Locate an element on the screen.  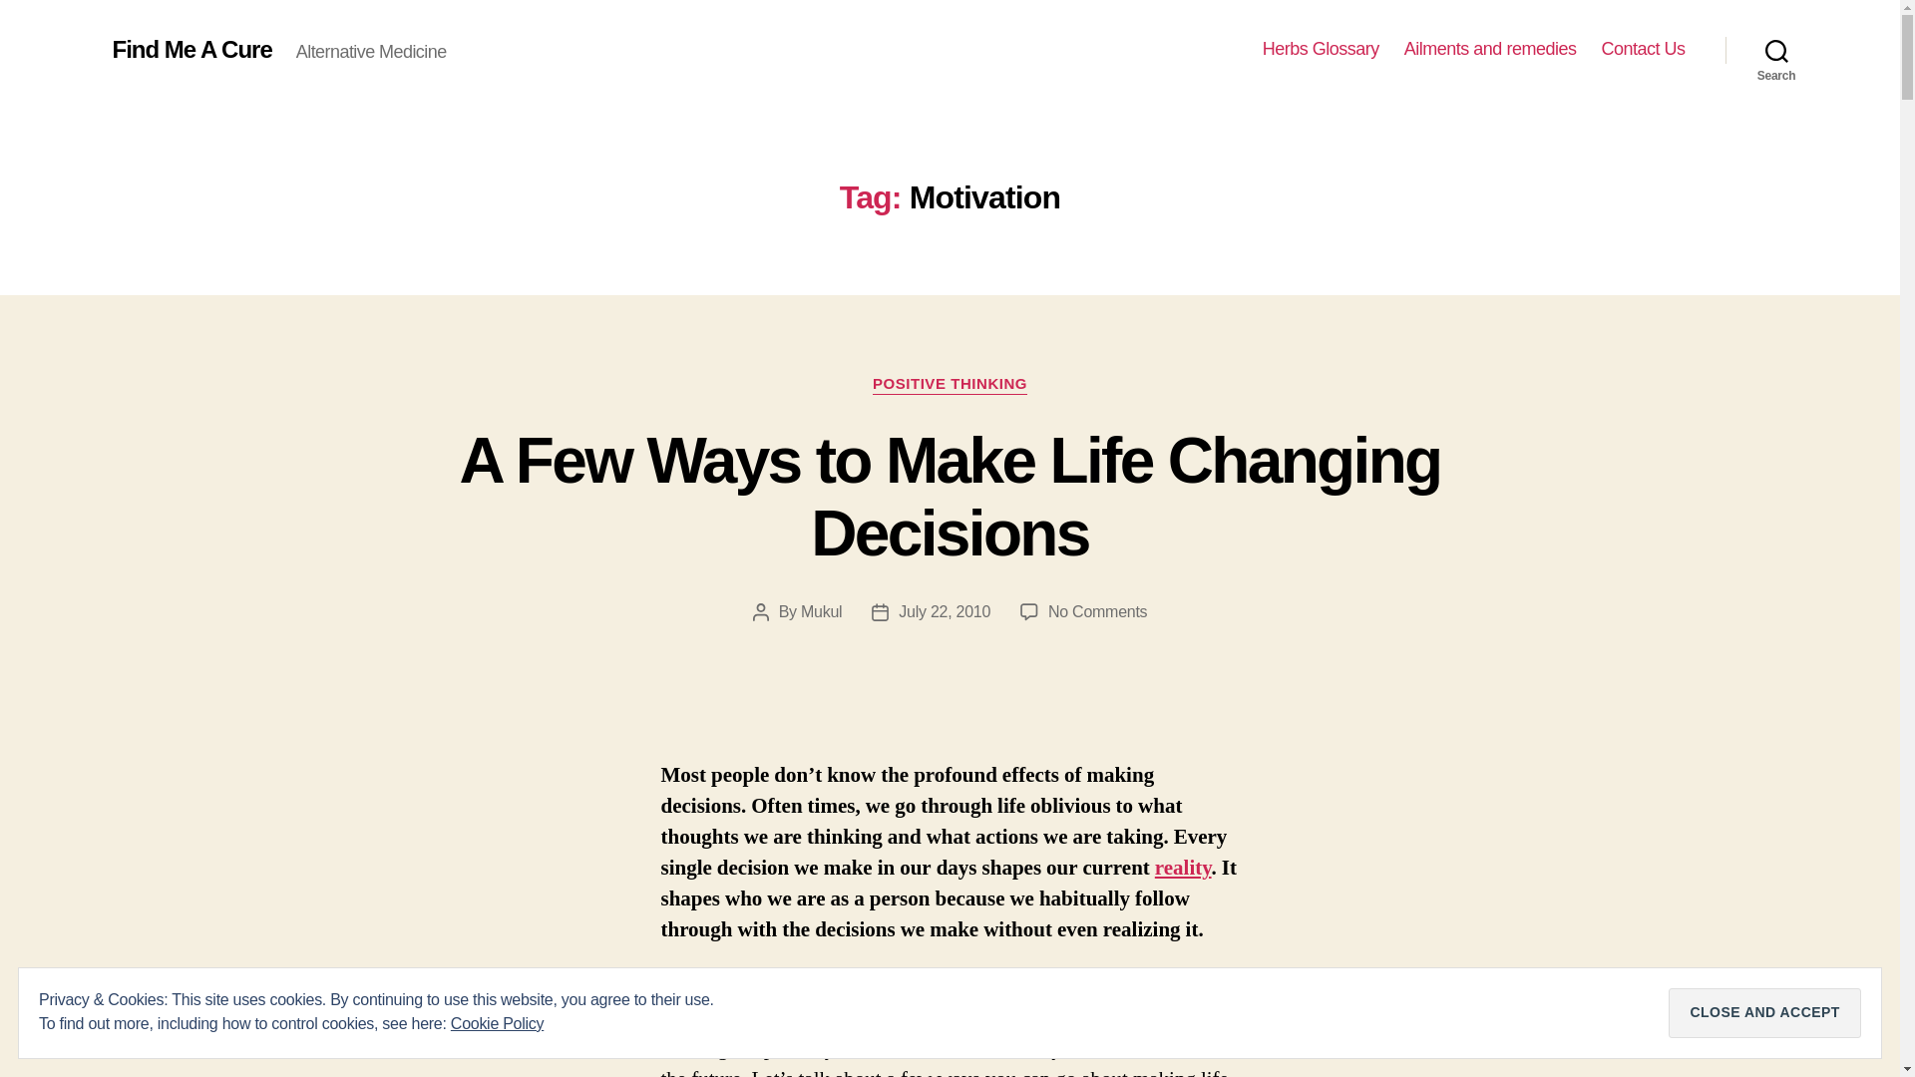
Herbs Glossary is located at coordinates (944, 611).